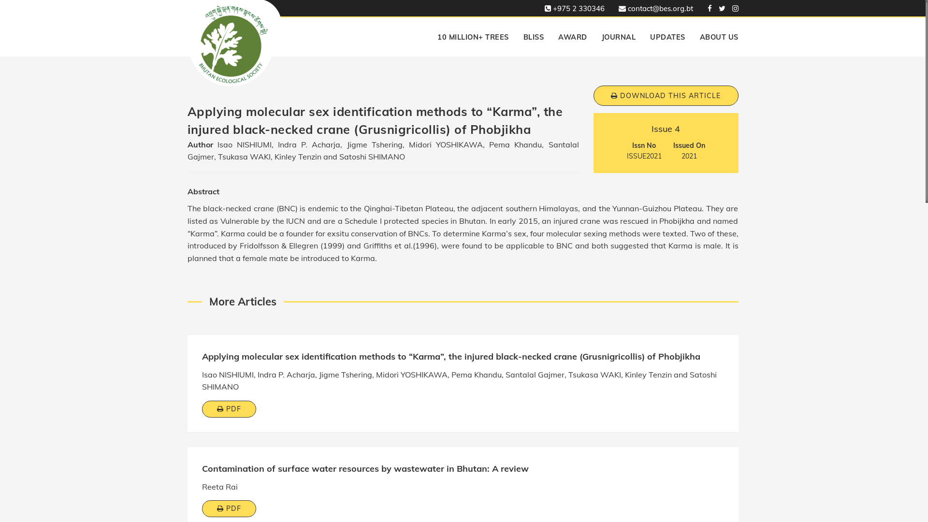 This screenshot has height=522, width=928. Describe the element at coordinates (666, 96) in the screenshot. I see `DOWNLOAD THIS ARTICLE` at that location.